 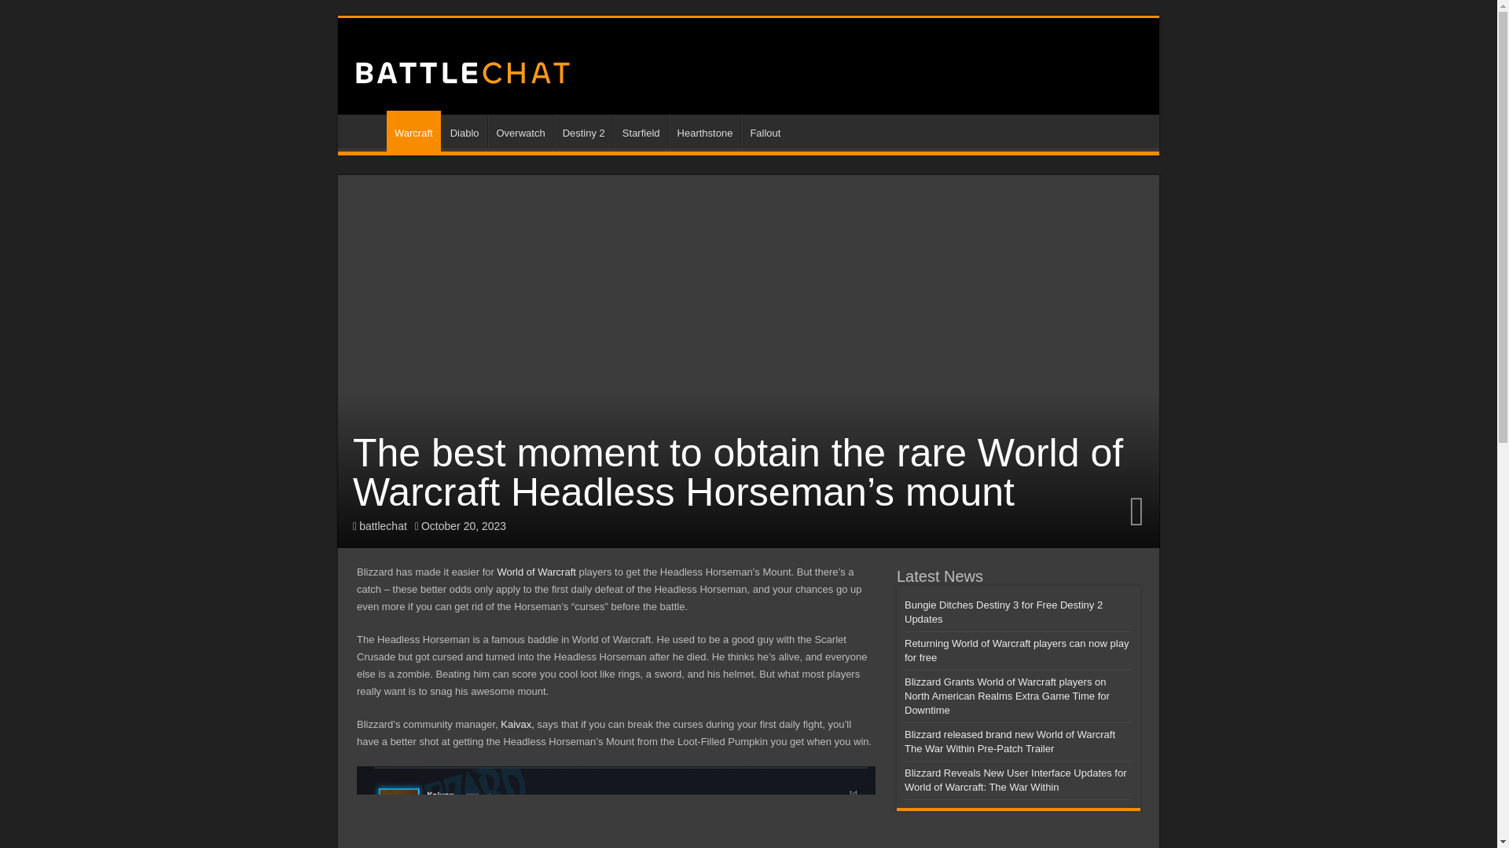 What do you see at coordinates (1016, 650) in the screenshot?
I see `Returning World of Warcraft players can now play for free` at bounding box center [1016, 650].